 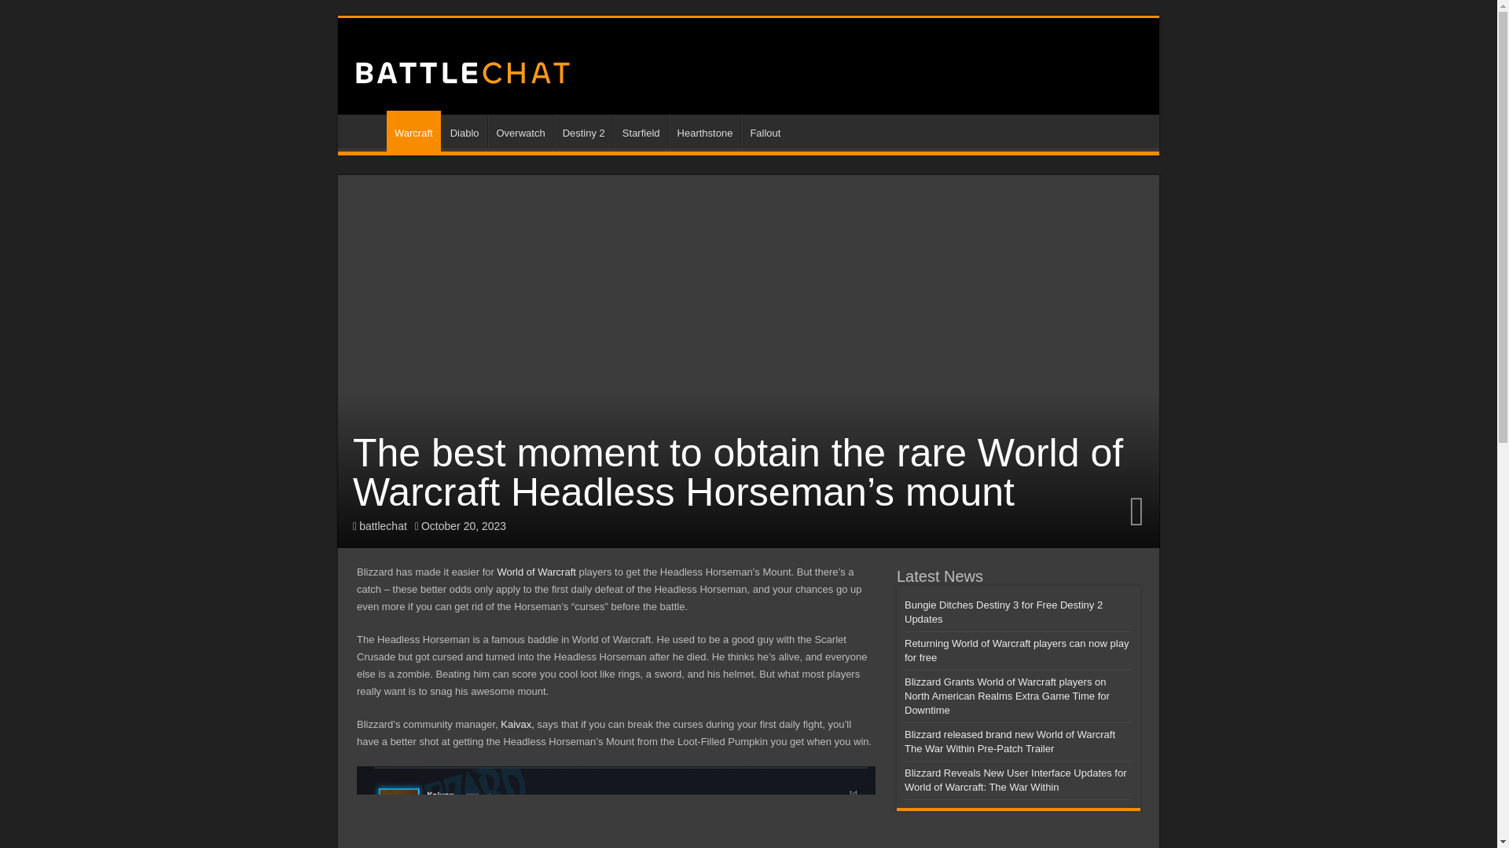 What do you see at coordinates (1016, 650) in the screenshot?
I see `Returning World of Warcraft players can now play for free` at bounding box center [1016, 650].